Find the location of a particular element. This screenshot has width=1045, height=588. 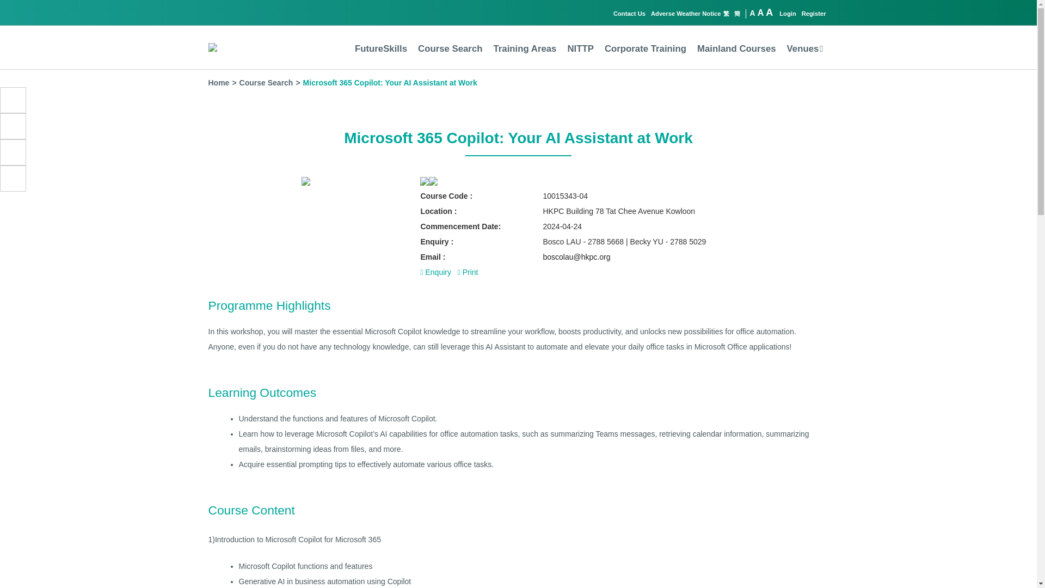

Contact Us is located at coordinates (629, 14).